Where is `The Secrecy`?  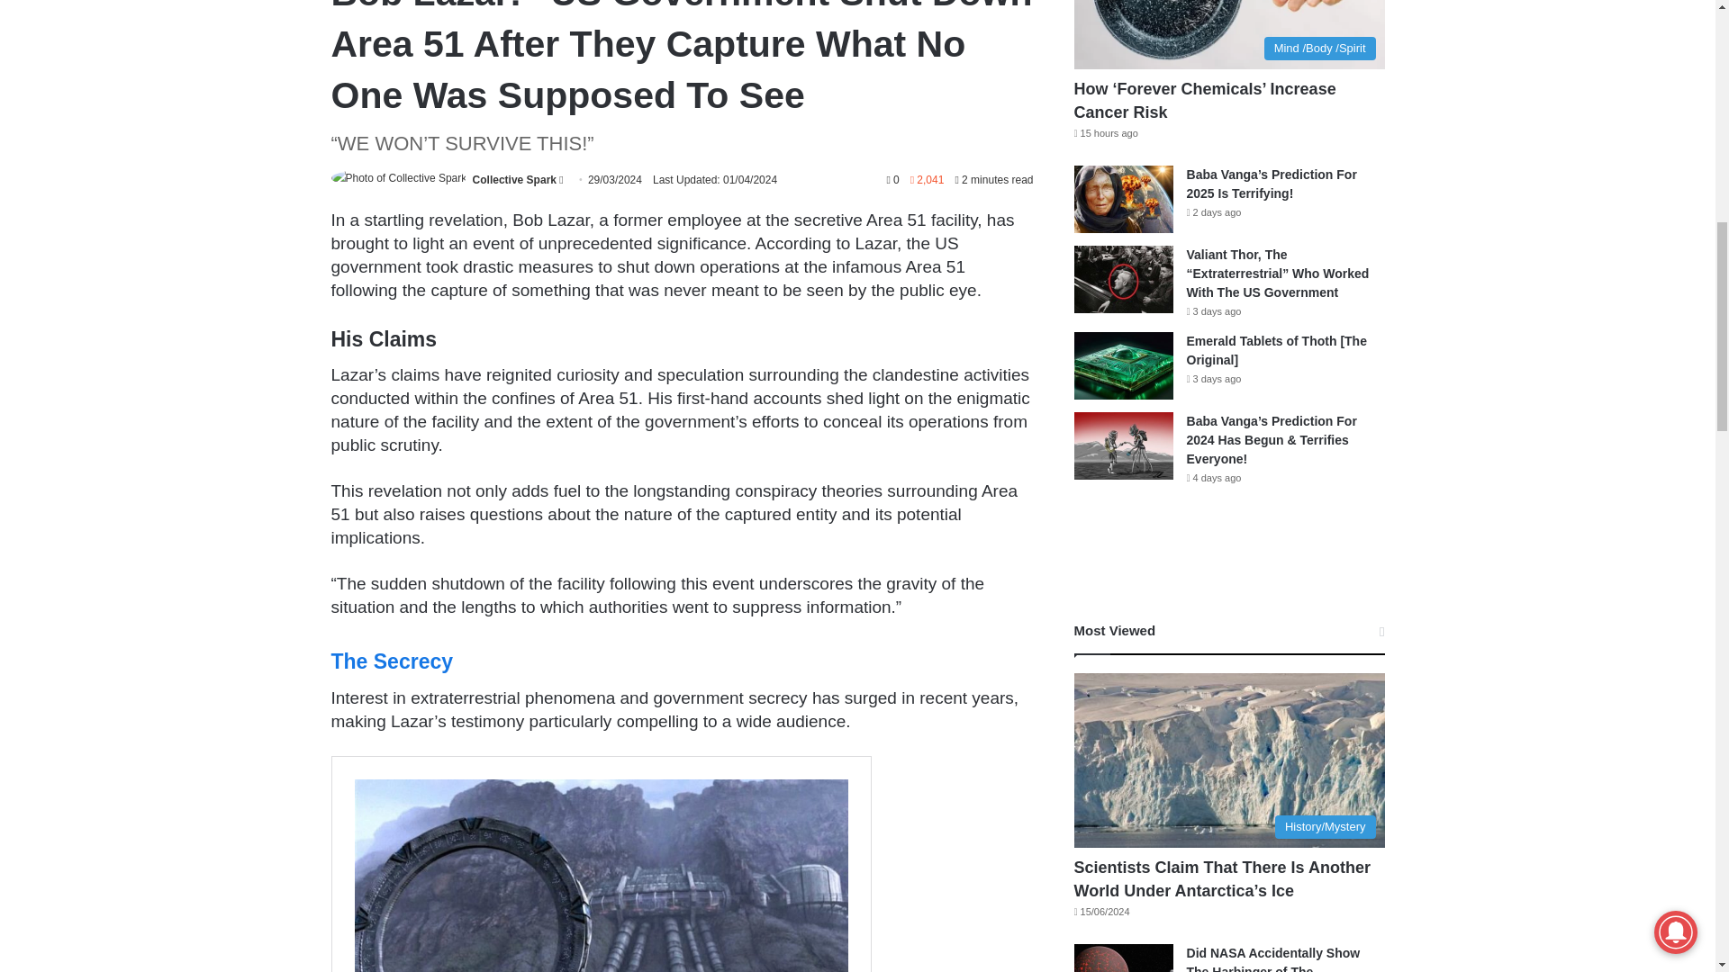
The Secrecy is located at coordinates (393, 661).